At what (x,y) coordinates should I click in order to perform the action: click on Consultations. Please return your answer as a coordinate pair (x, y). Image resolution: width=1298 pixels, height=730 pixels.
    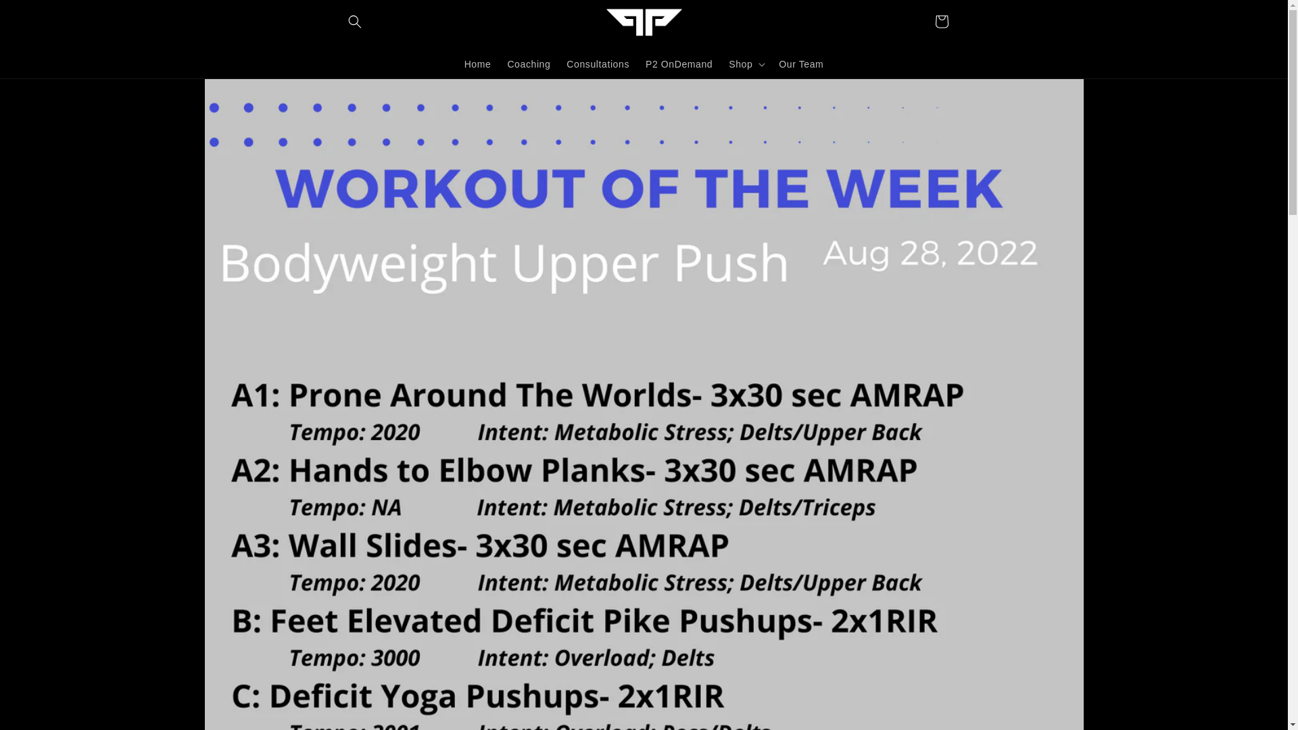
    Looking at the image, I should click on (598, 64).